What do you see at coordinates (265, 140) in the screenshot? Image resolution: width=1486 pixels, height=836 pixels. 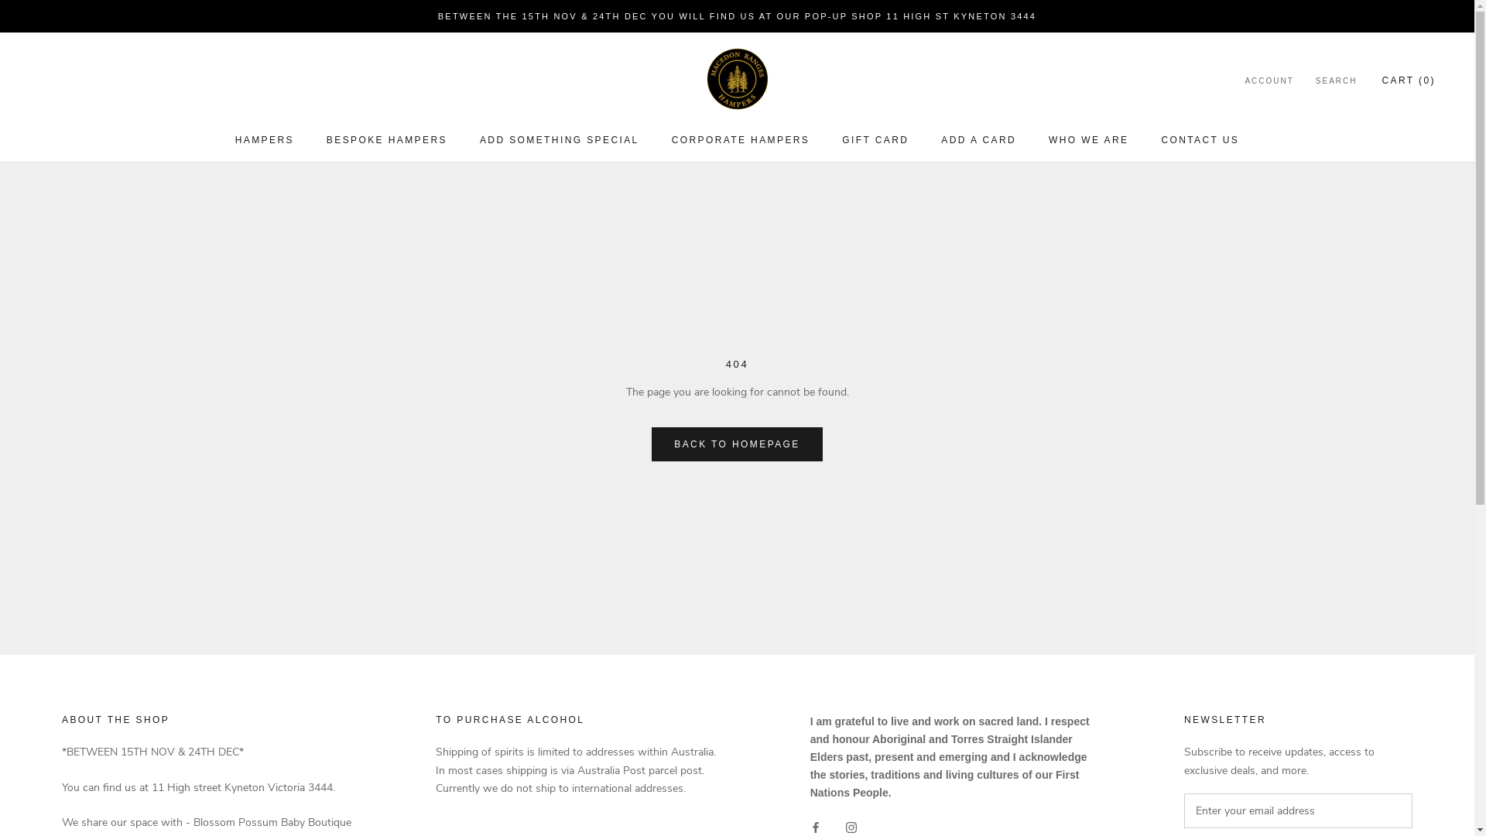 I see `HAMPERS
HAMPERS` at bounding box center [265, 140].